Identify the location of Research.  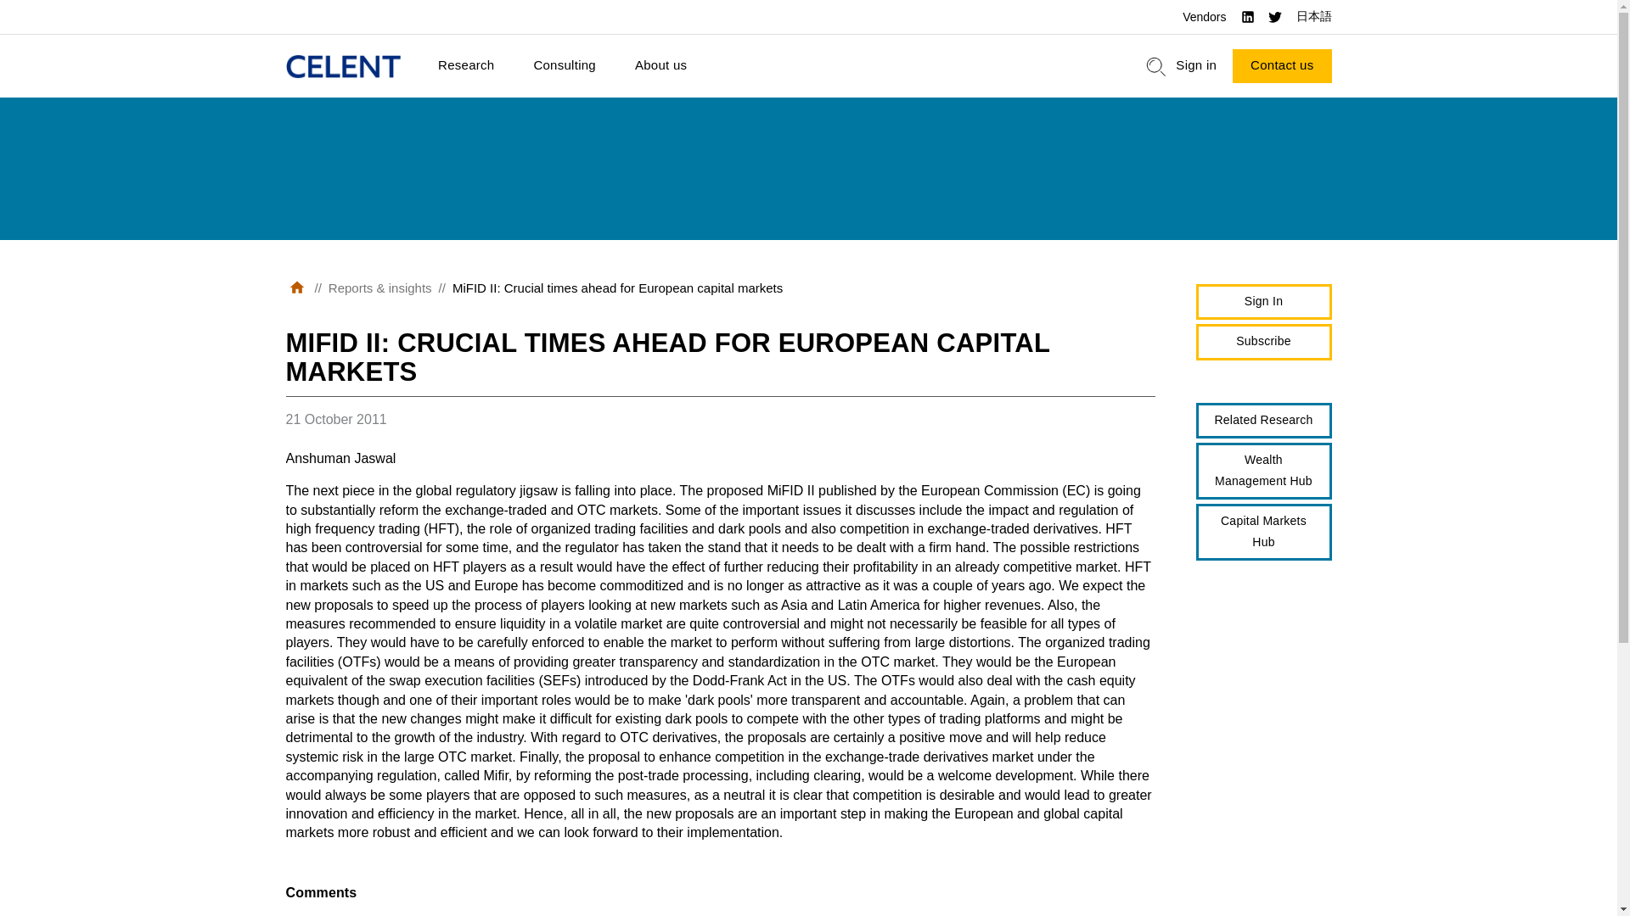
(465, 66).